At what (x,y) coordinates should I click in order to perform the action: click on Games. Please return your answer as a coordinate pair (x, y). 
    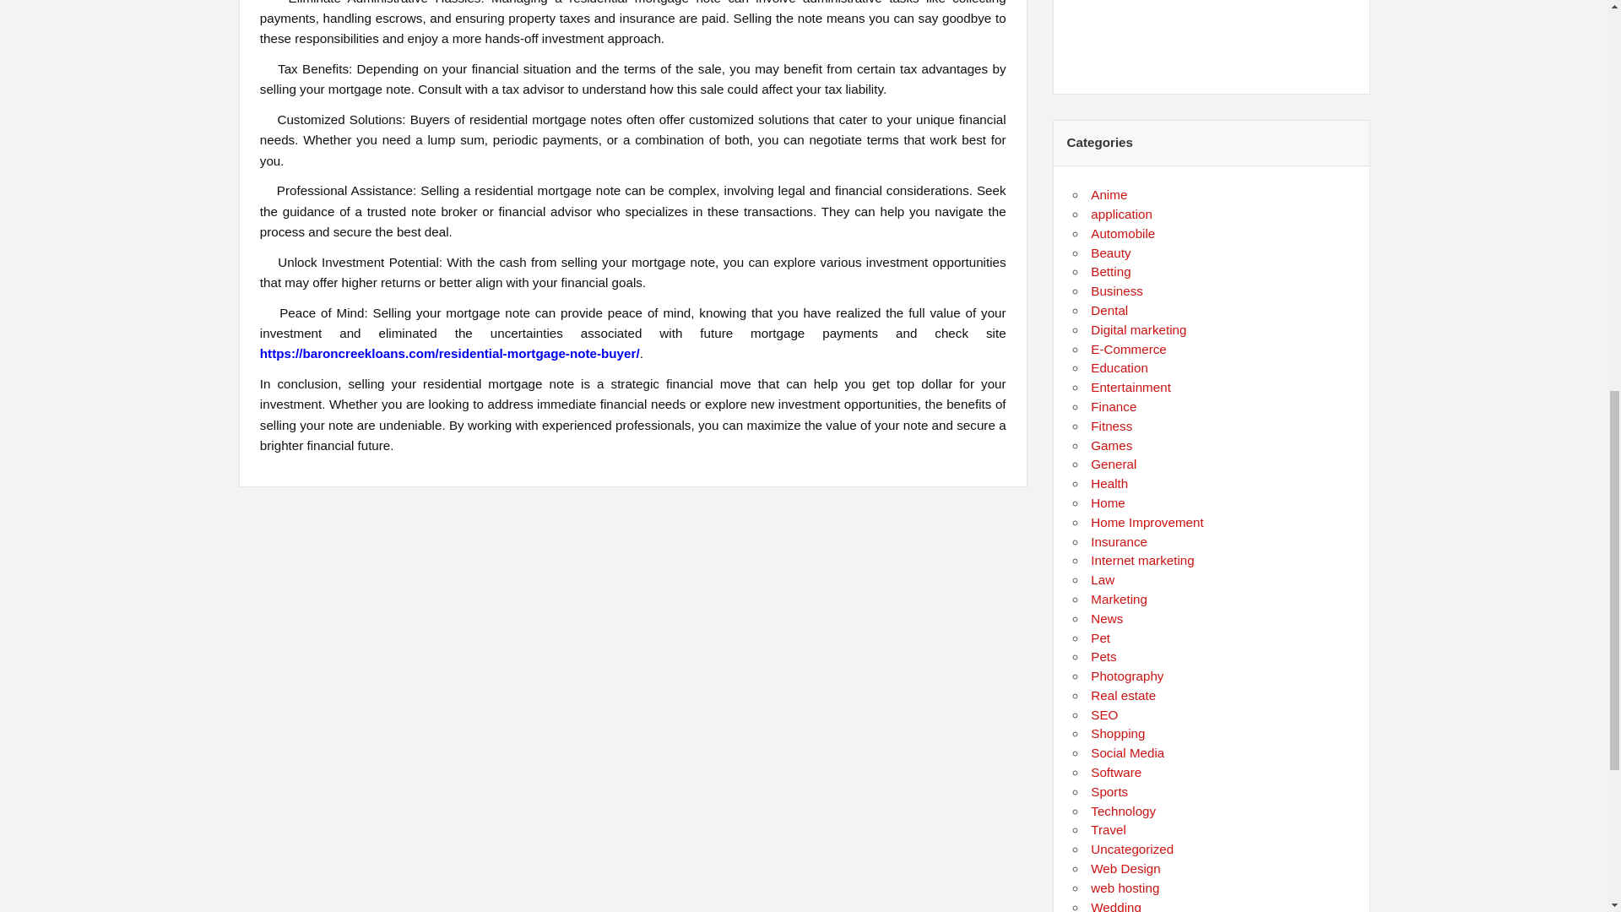
    Looking at the image, I should click on (1111, 445).